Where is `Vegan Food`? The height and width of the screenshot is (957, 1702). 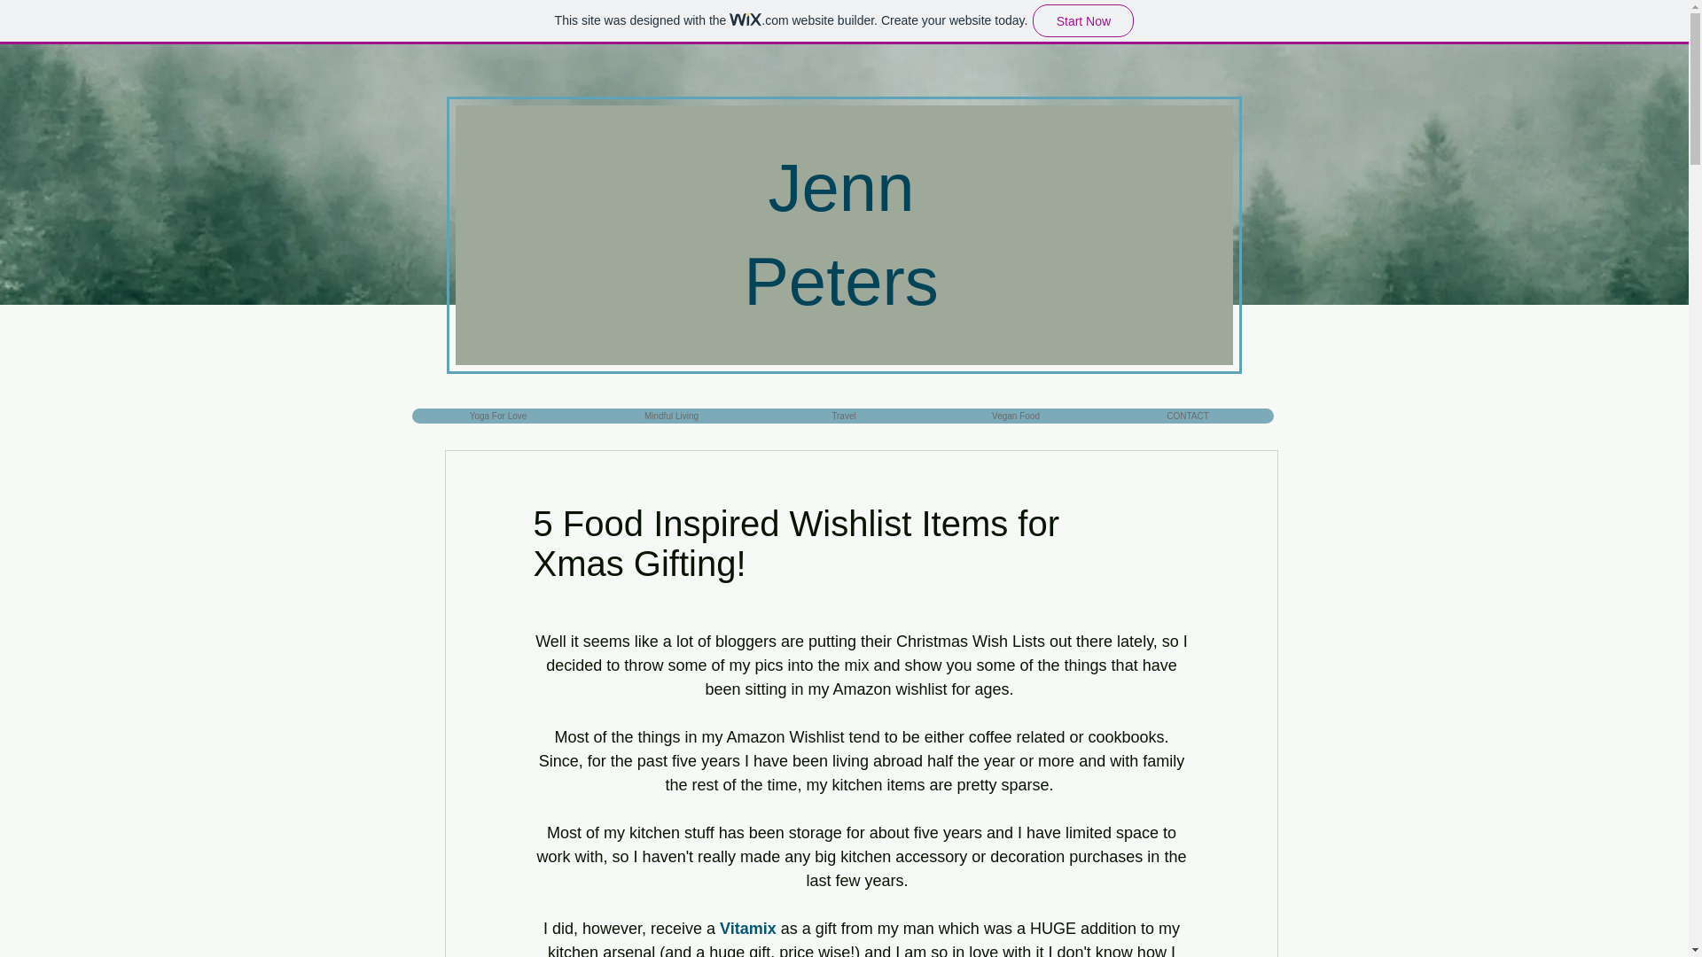
Vegan Food is located at coordinates (1015, 416).